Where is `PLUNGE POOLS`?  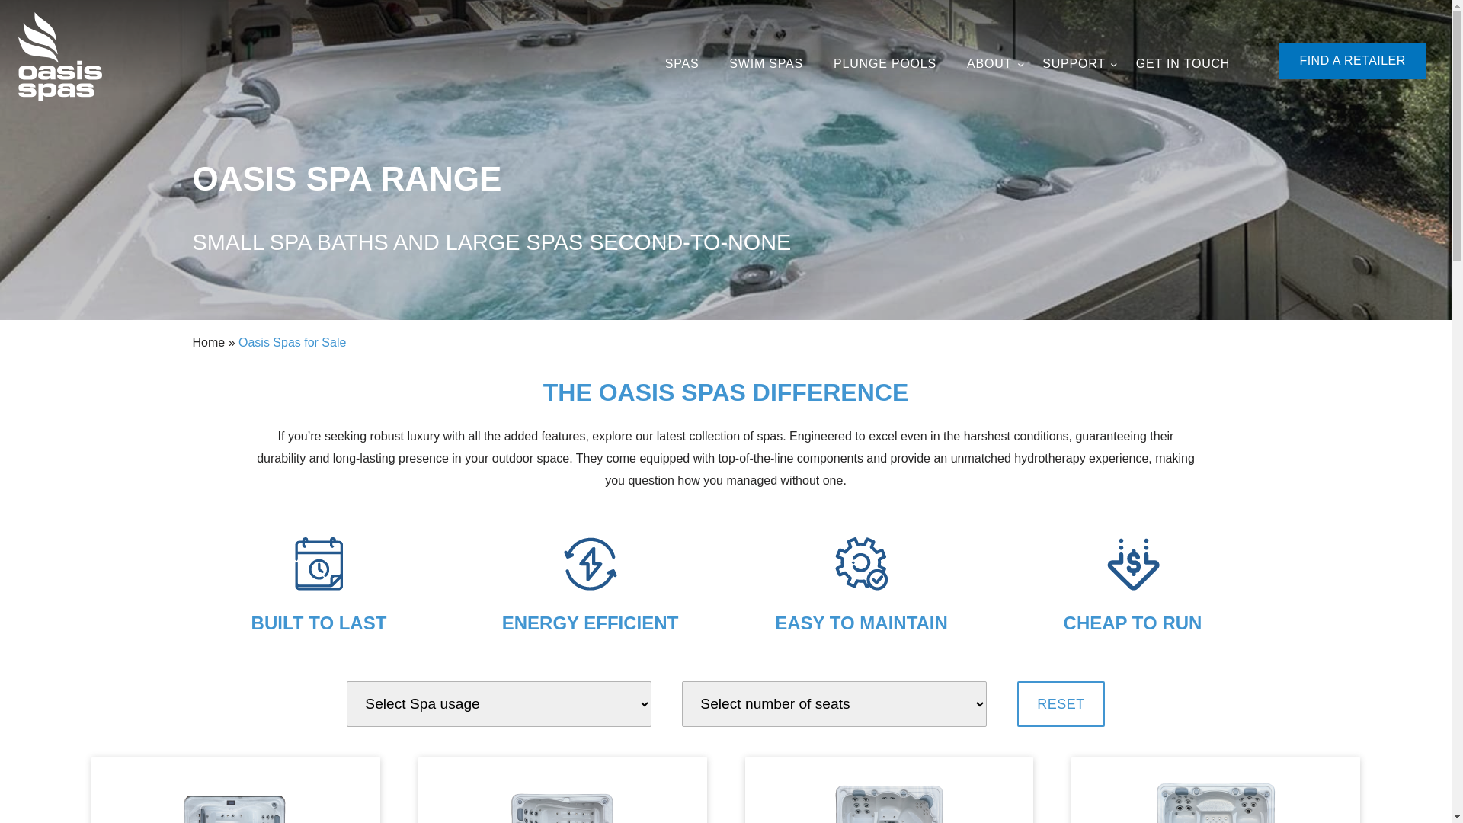
PLUNGE POOLS is located at coordinates (885, 64).